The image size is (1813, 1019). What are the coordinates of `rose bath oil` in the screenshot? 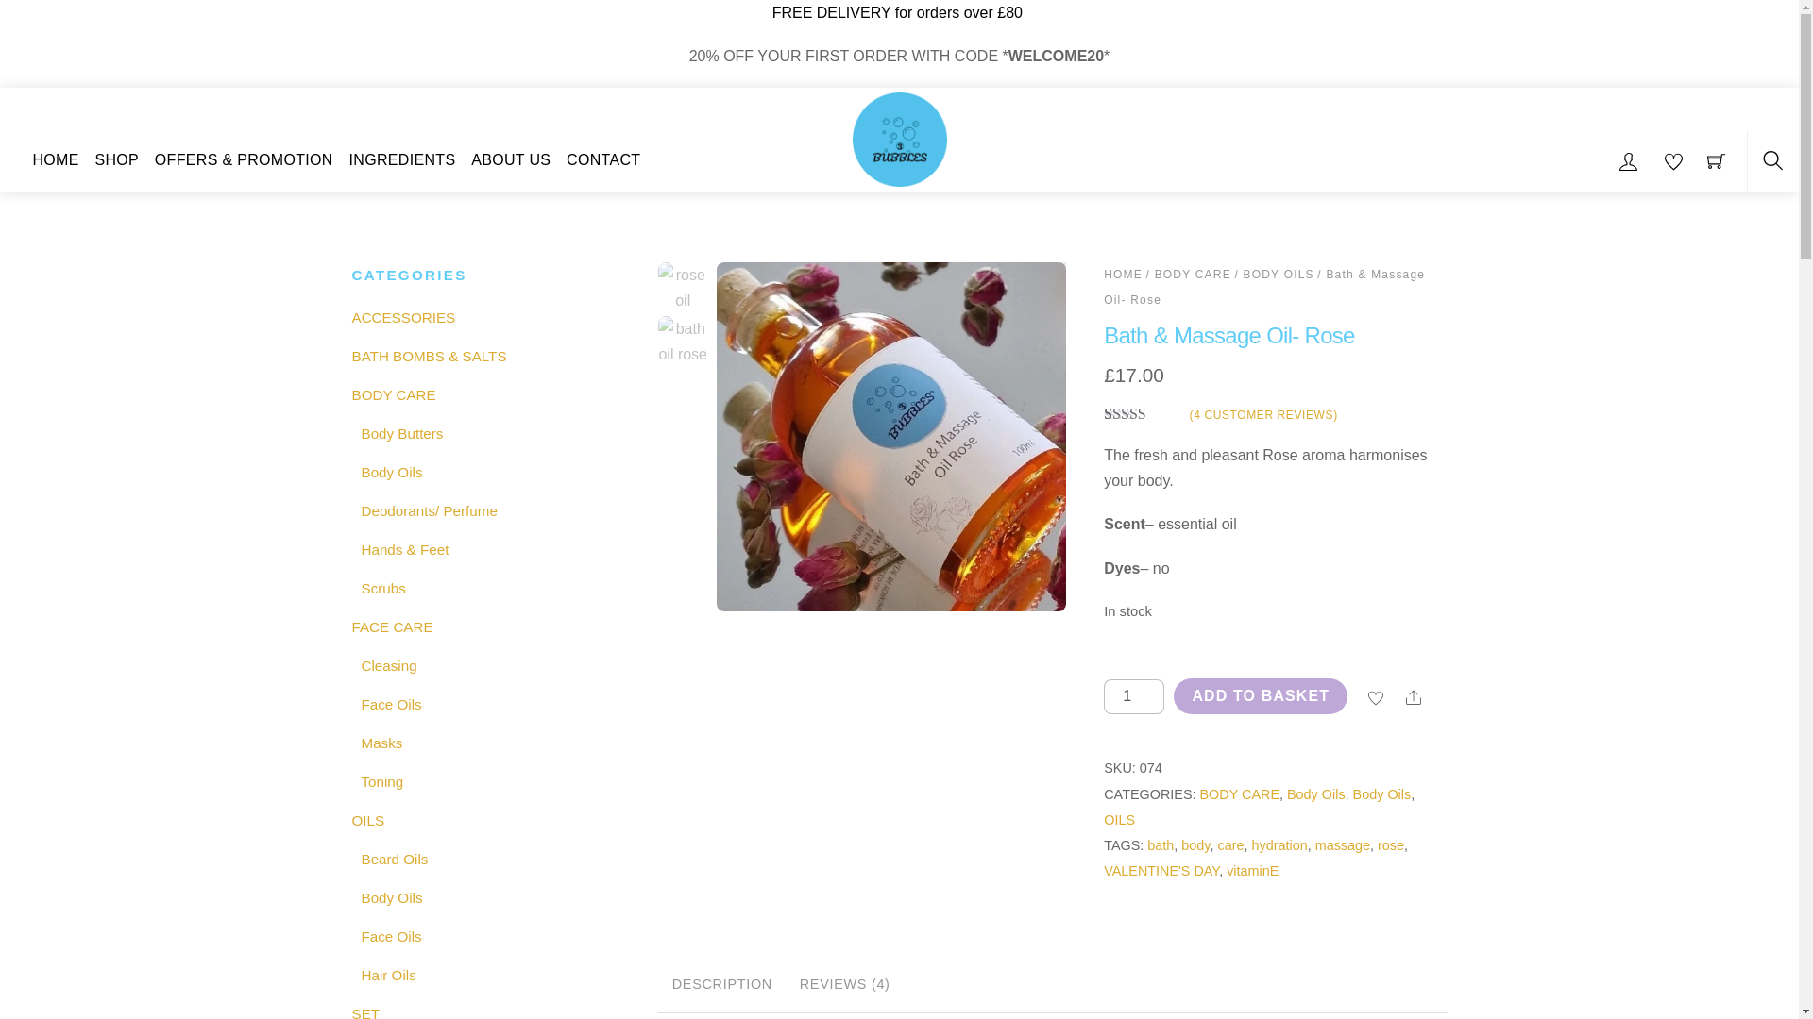 It's located at (682, 340).